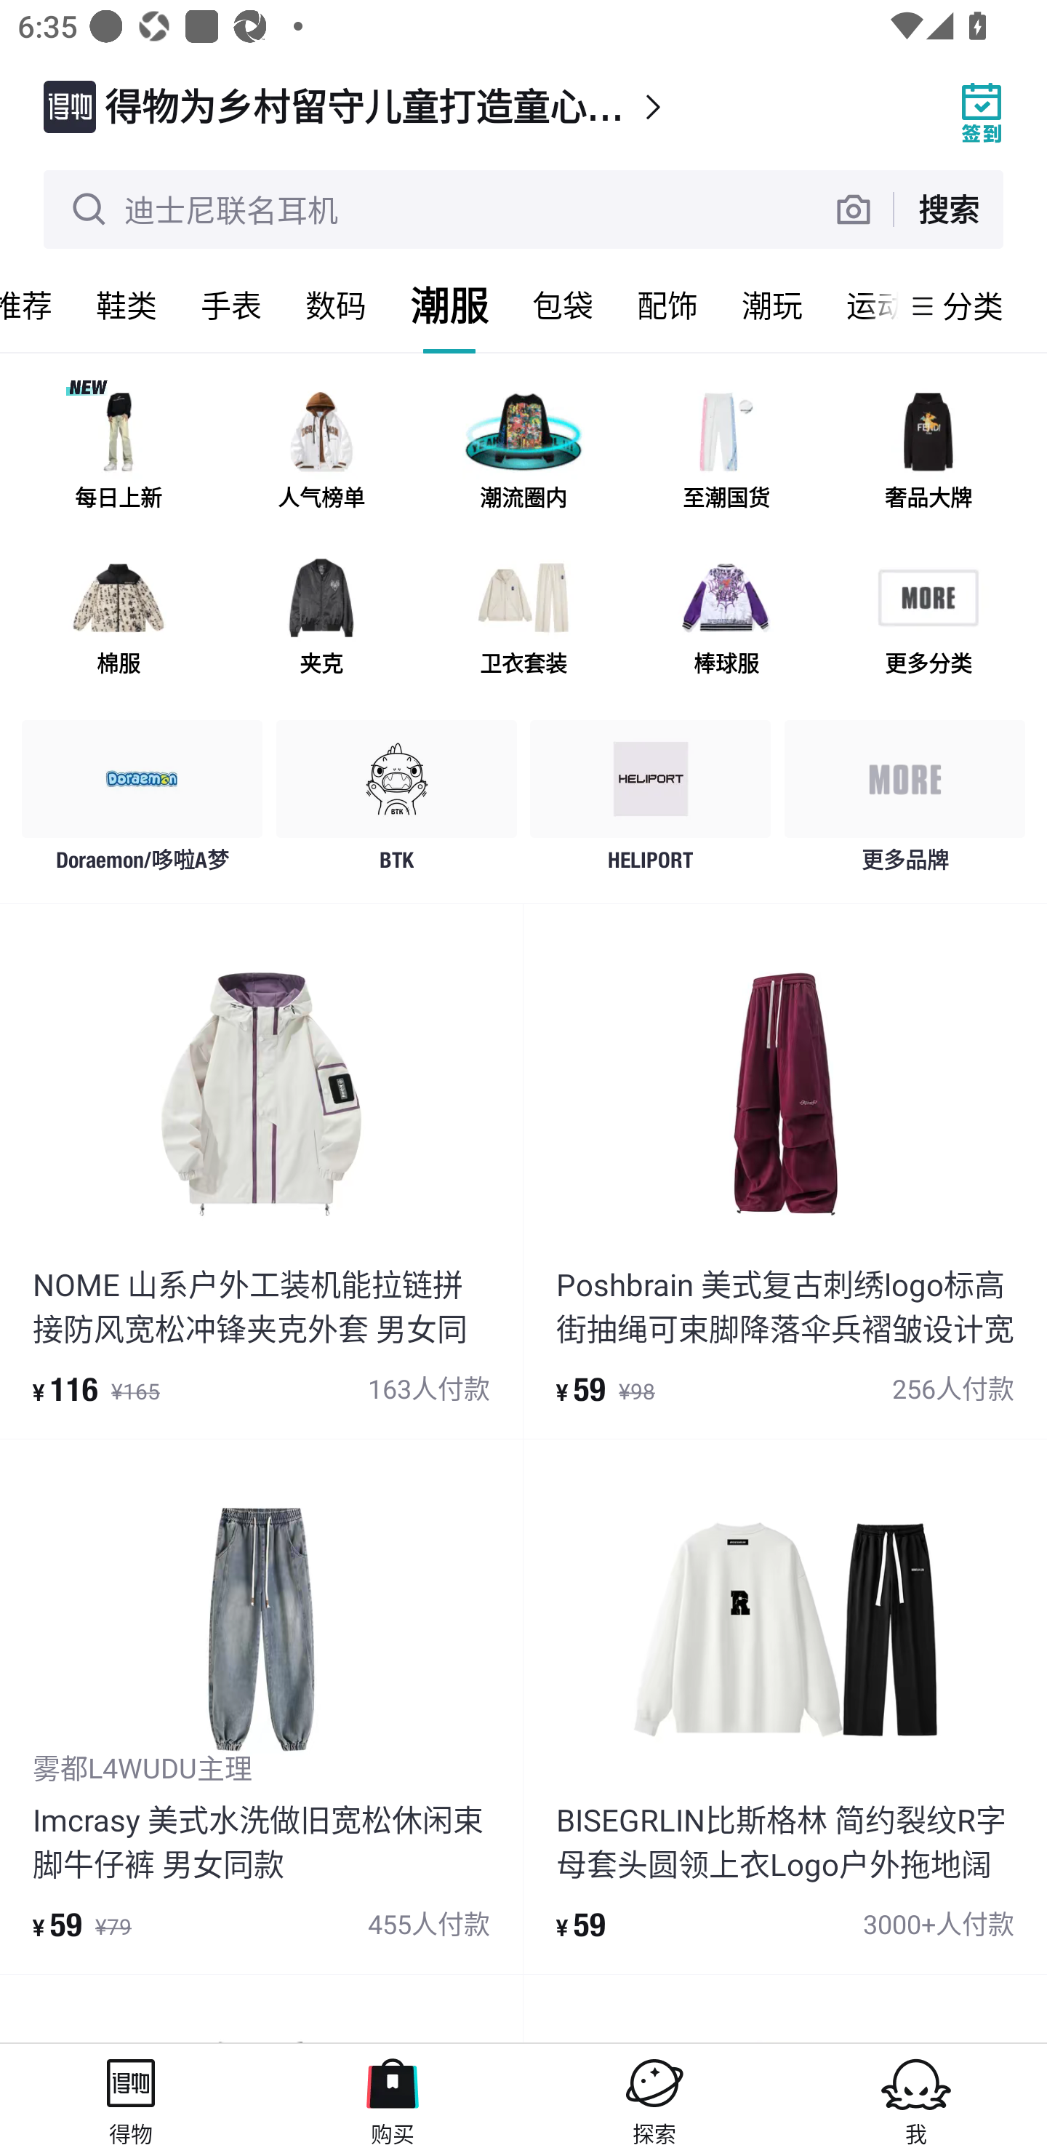 Image resolution: width=1047 pixels, height=2153 pixels. What do you see at coordinates (119, 453) in the screenshot?
I see `每日上新` at bounding box center [119, 453].